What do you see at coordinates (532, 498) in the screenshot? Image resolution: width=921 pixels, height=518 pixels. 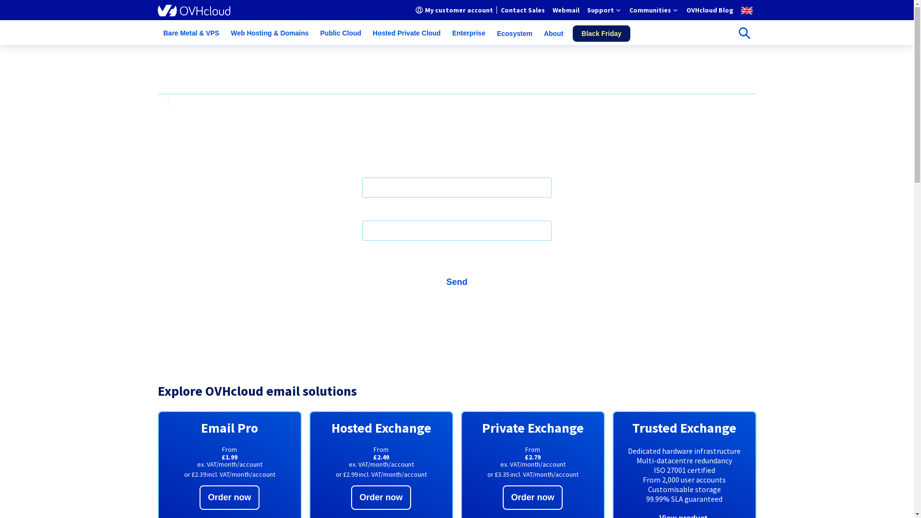 I see `Order now` at bounding box center [532, 498].